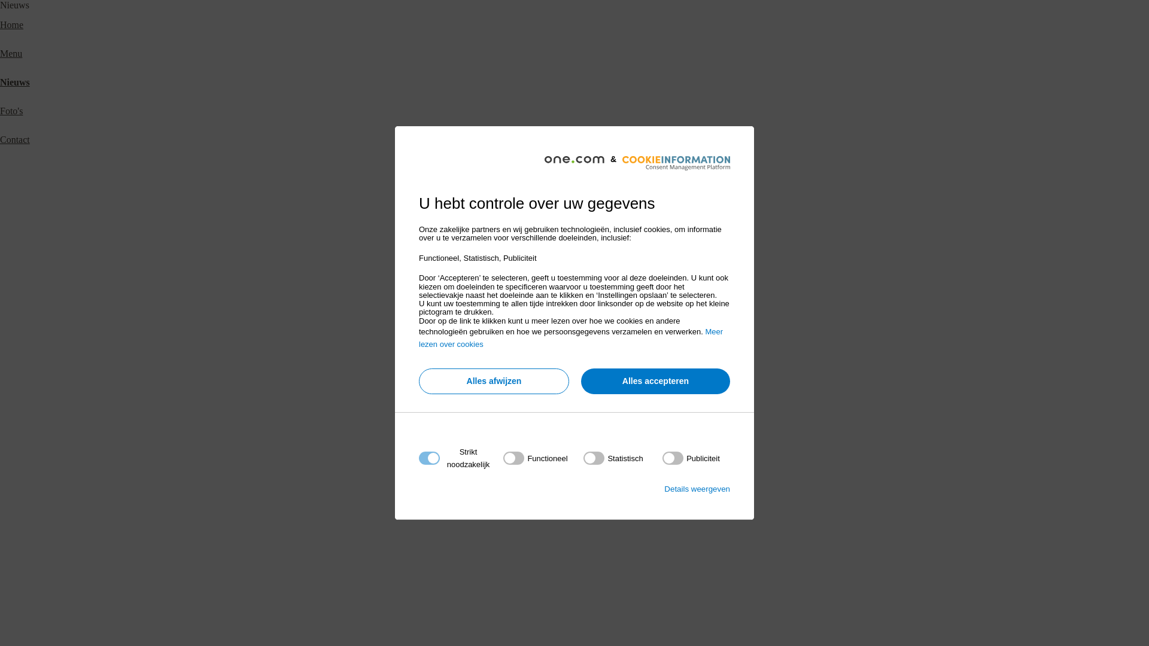  I want to click on on, so click(613, 458).